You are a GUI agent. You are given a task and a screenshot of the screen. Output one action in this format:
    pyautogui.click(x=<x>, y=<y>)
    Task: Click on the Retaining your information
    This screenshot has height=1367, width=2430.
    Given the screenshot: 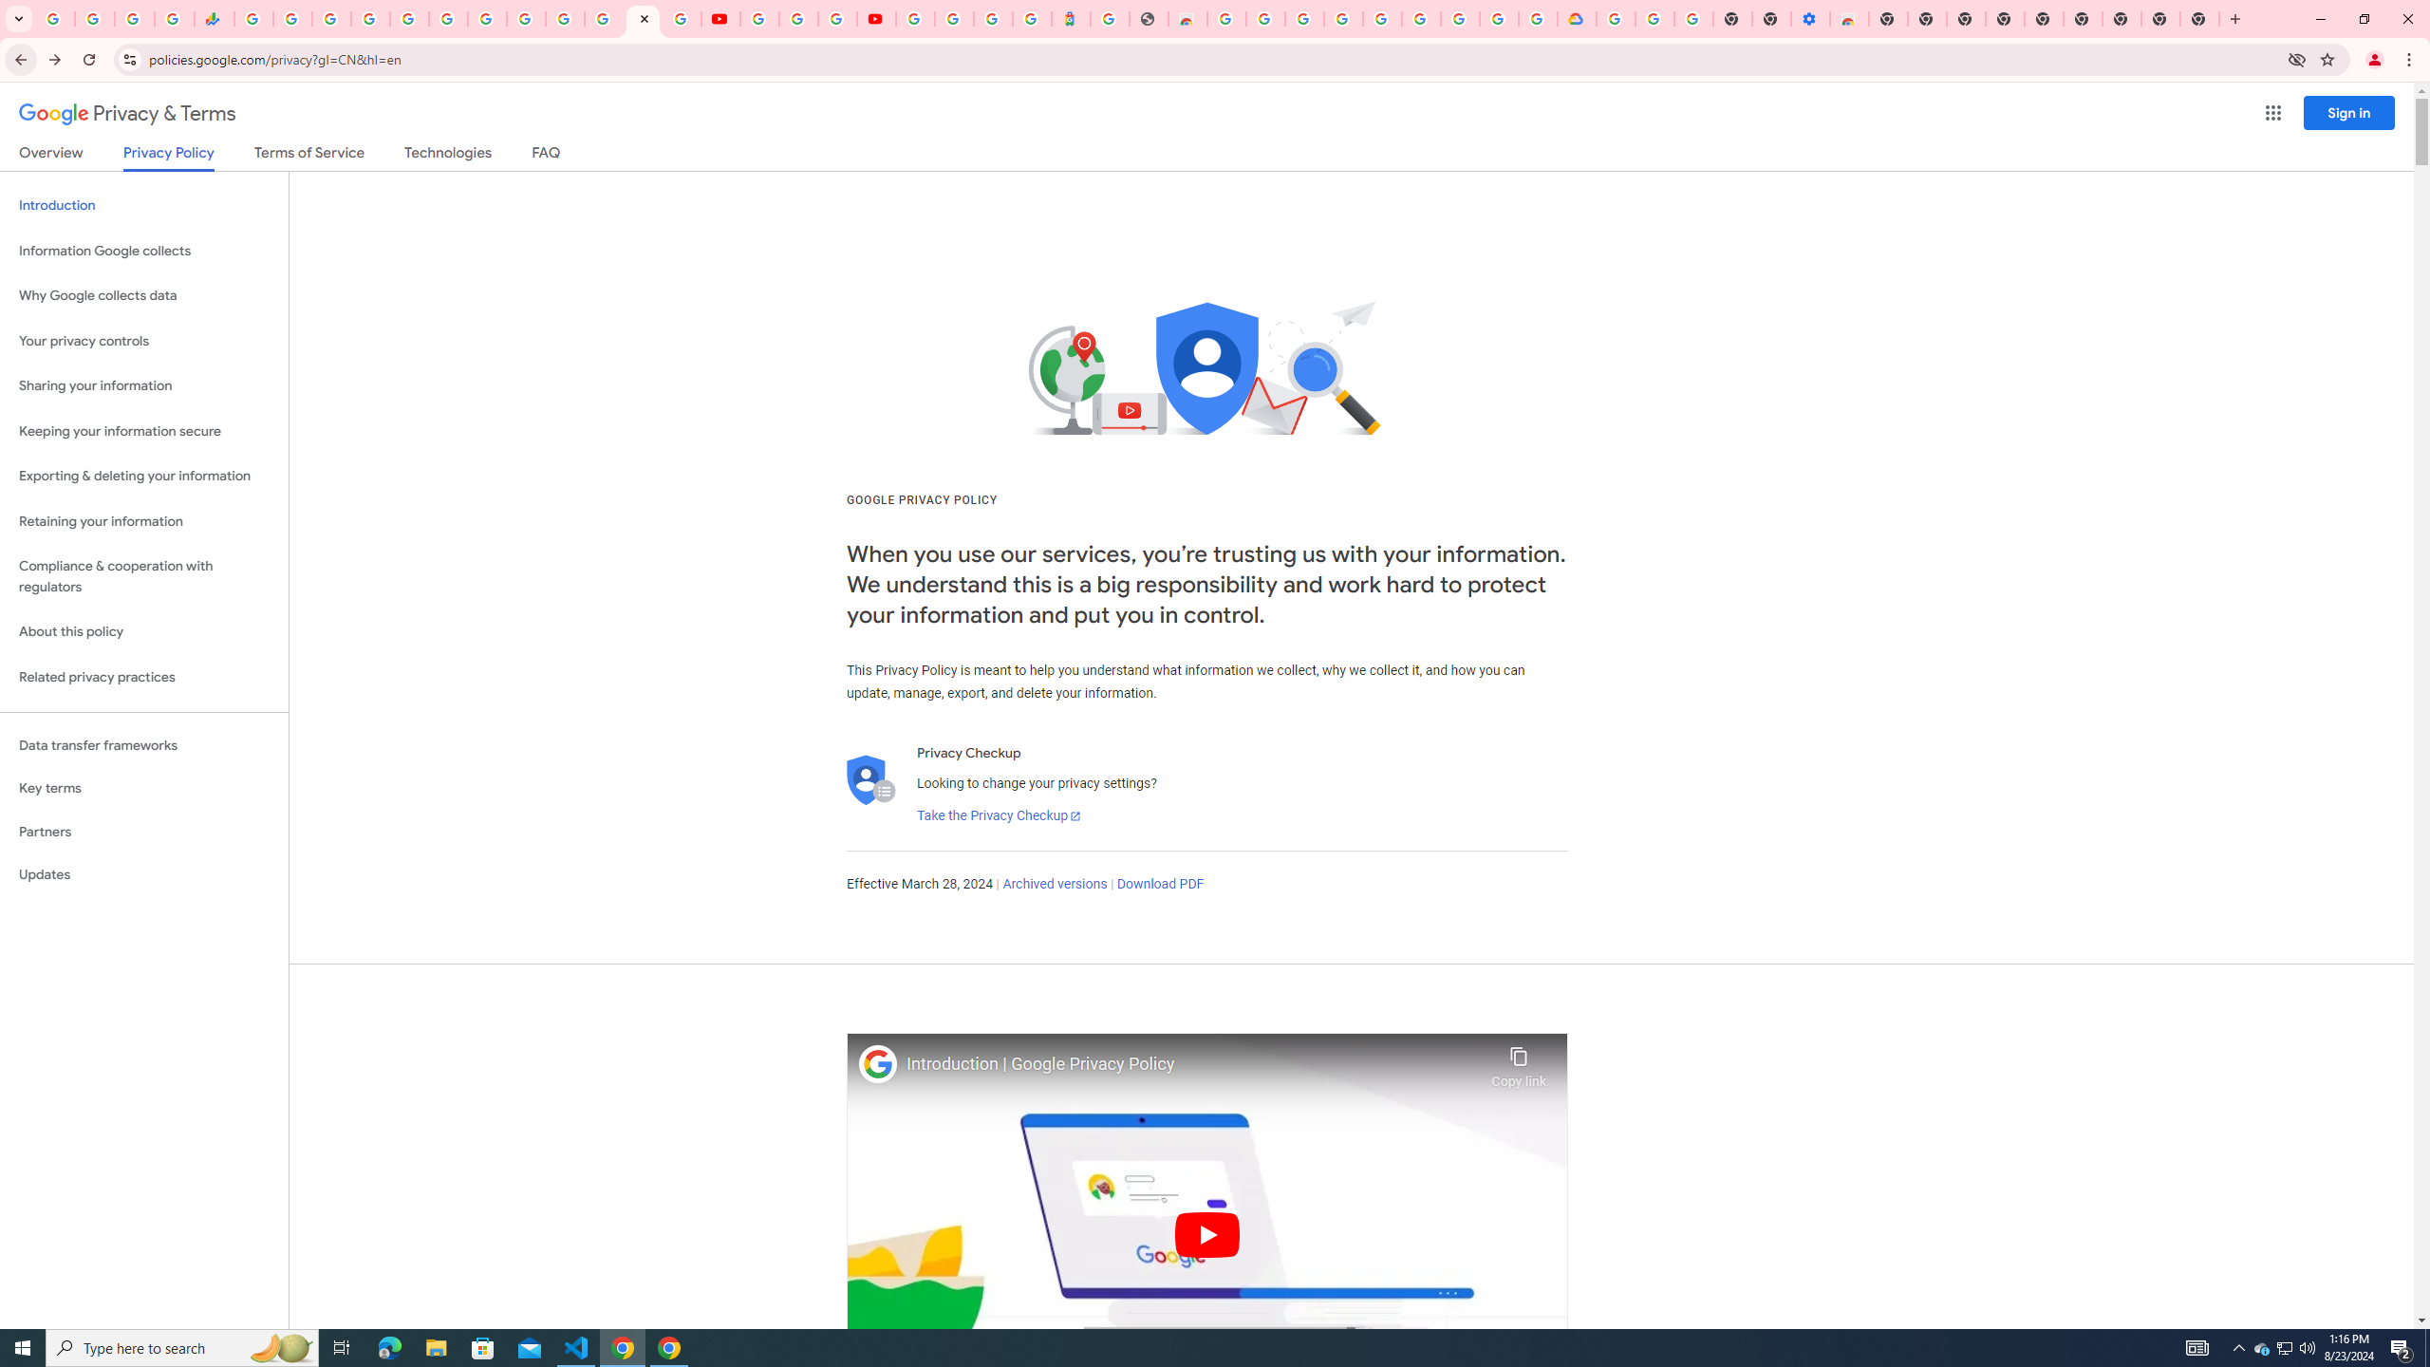 What is the action you would take?
    pyautogui.click(x=144, y=522)
    